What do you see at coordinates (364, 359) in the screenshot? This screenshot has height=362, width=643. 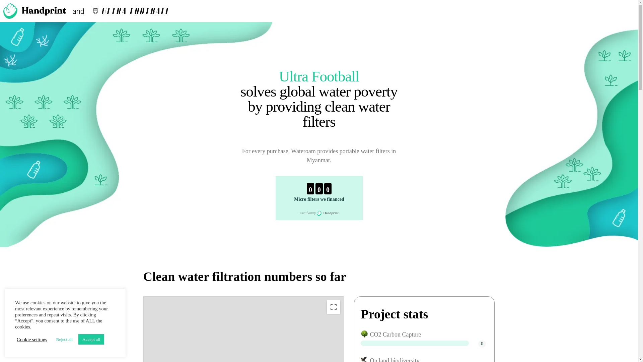 I see `On land biodiversity` at bounding box center [364, 359].